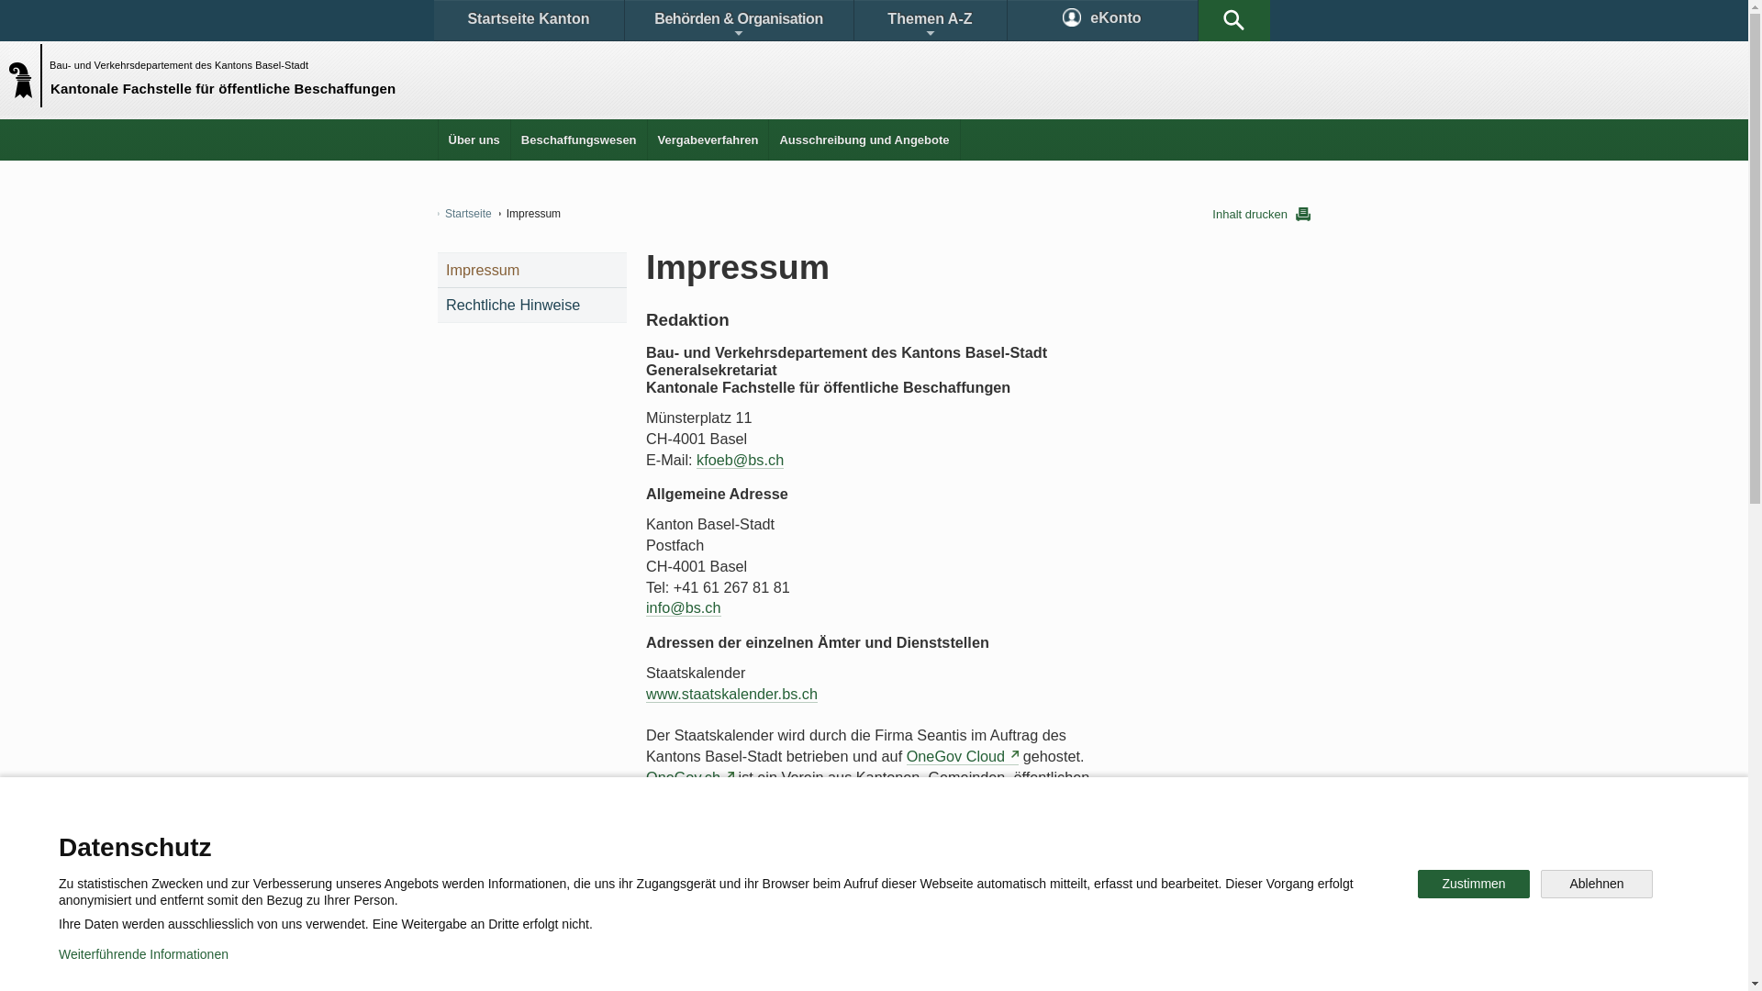 The width and height of the screenshot is (1762, 991). Describe the element at coordinates (894, 903) in the screenshot. I see `Instagram` at that location.